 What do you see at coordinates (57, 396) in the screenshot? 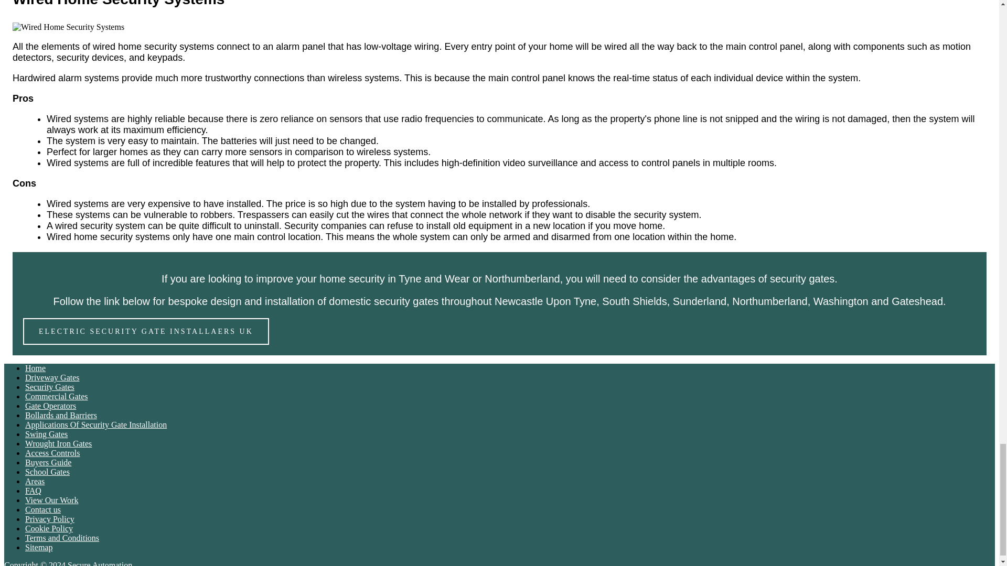
I see `Commercial Gates` at bounding box center [57, 396].